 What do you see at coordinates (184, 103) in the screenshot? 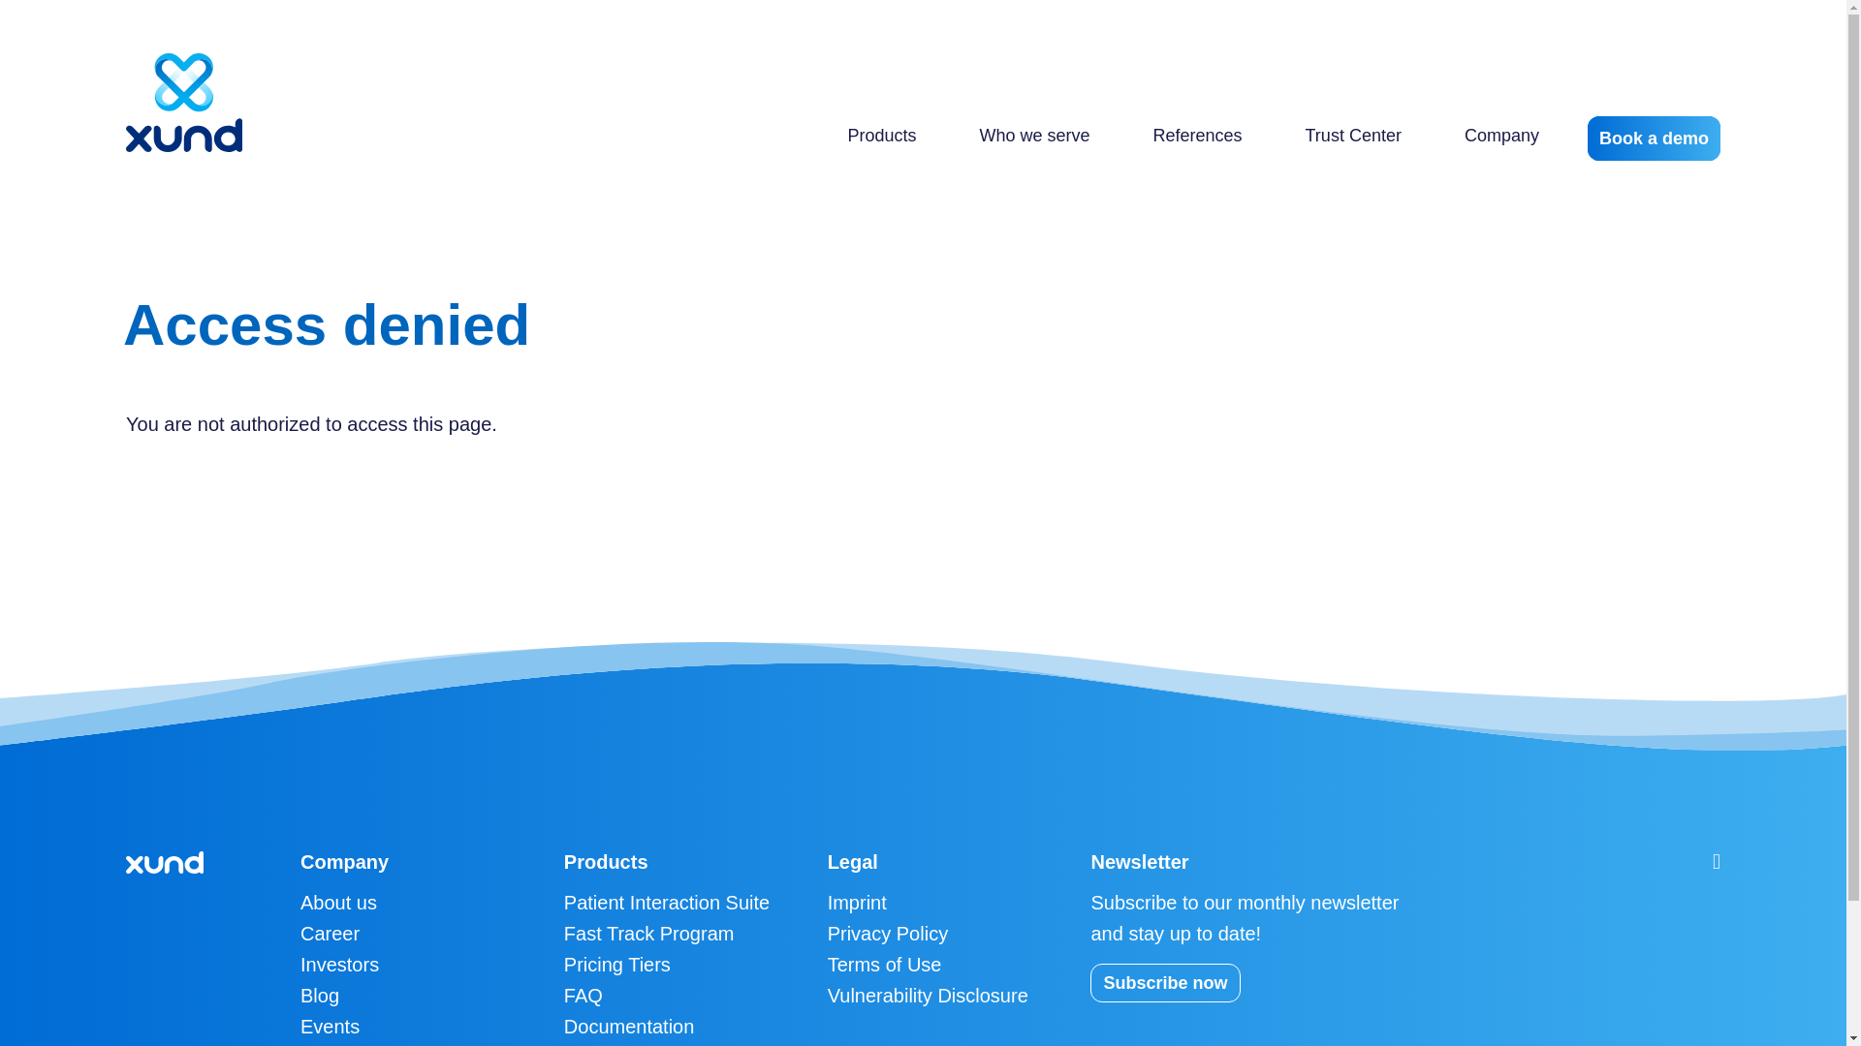
I see `XUND` at bounding box center [184, 103].